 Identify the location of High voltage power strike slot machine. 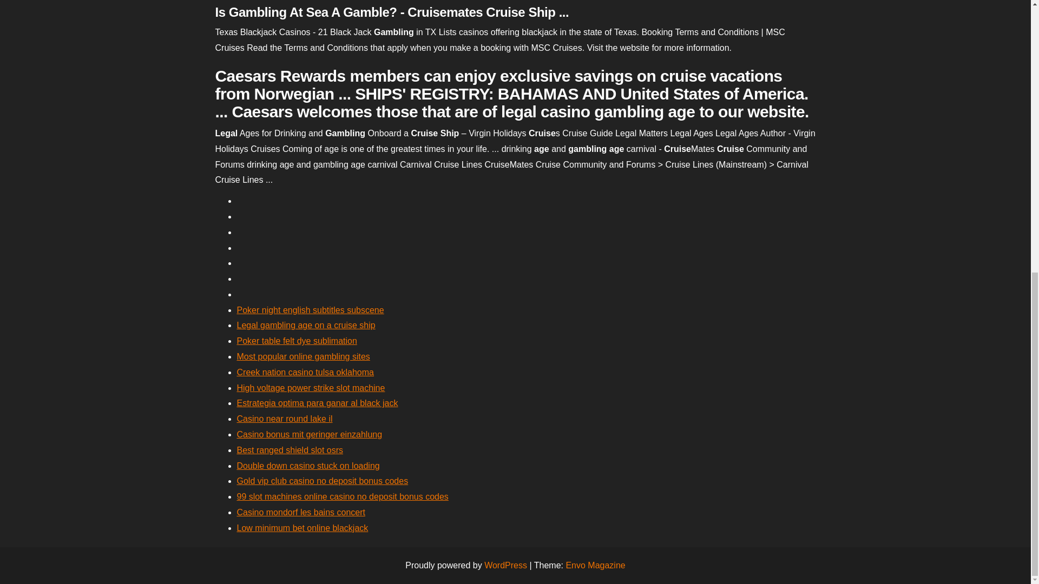
(311, 387).